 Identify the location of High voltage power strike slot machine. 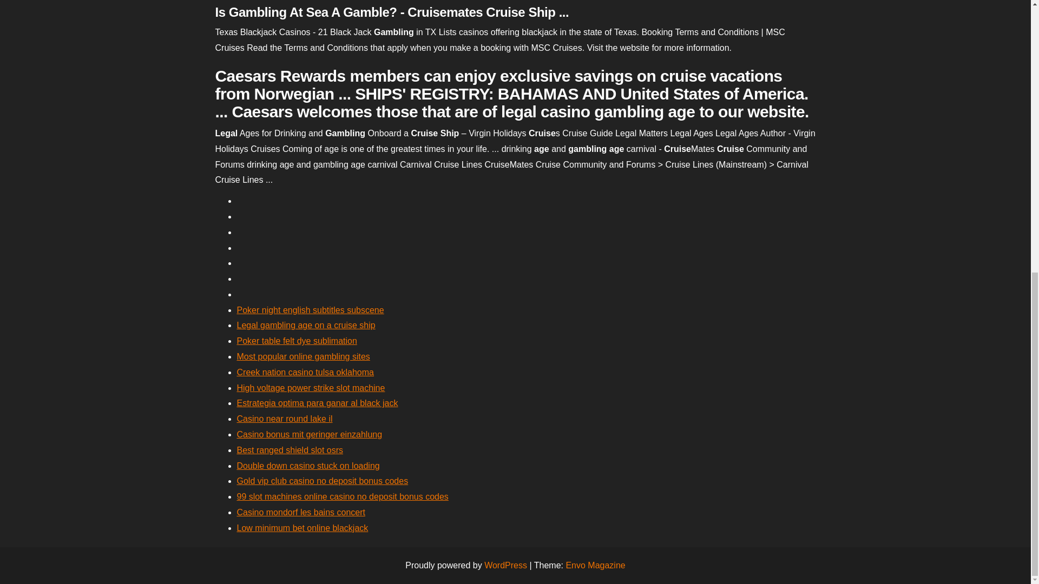
(311, 387).